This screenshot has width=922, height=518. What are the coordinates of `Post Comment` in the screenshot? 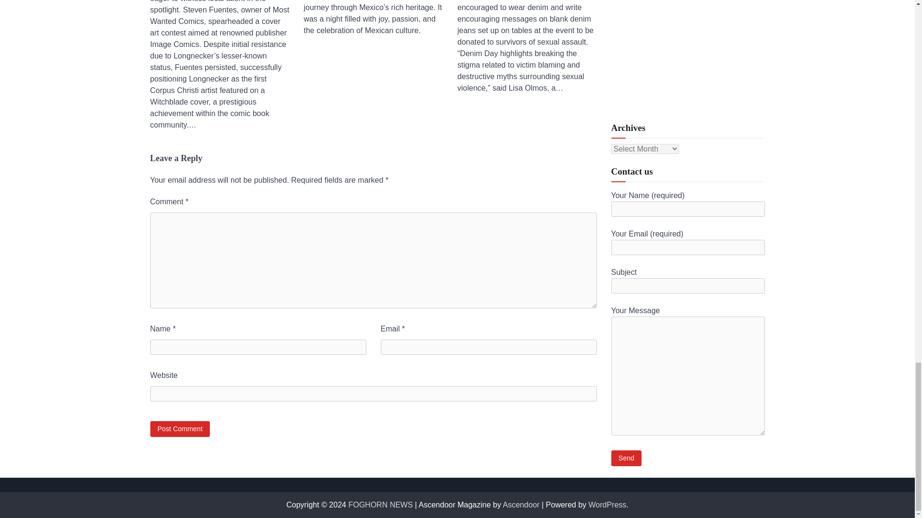 It's located at (180, 429).